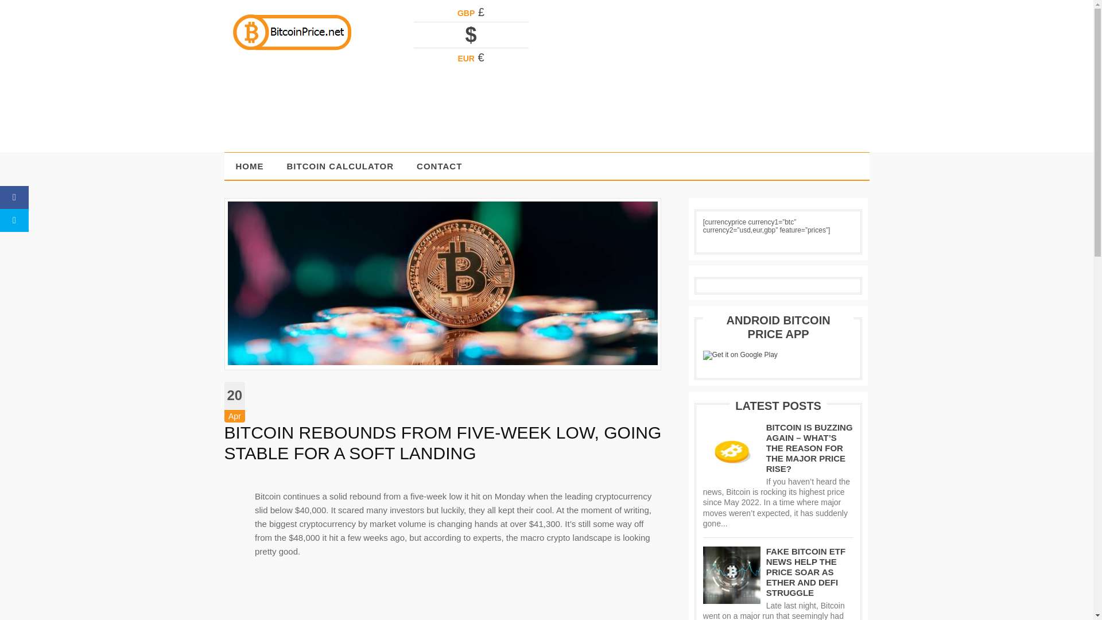  Describe the element at coordinates (249, 166) in the screenshot. I see `HOME` at that location.